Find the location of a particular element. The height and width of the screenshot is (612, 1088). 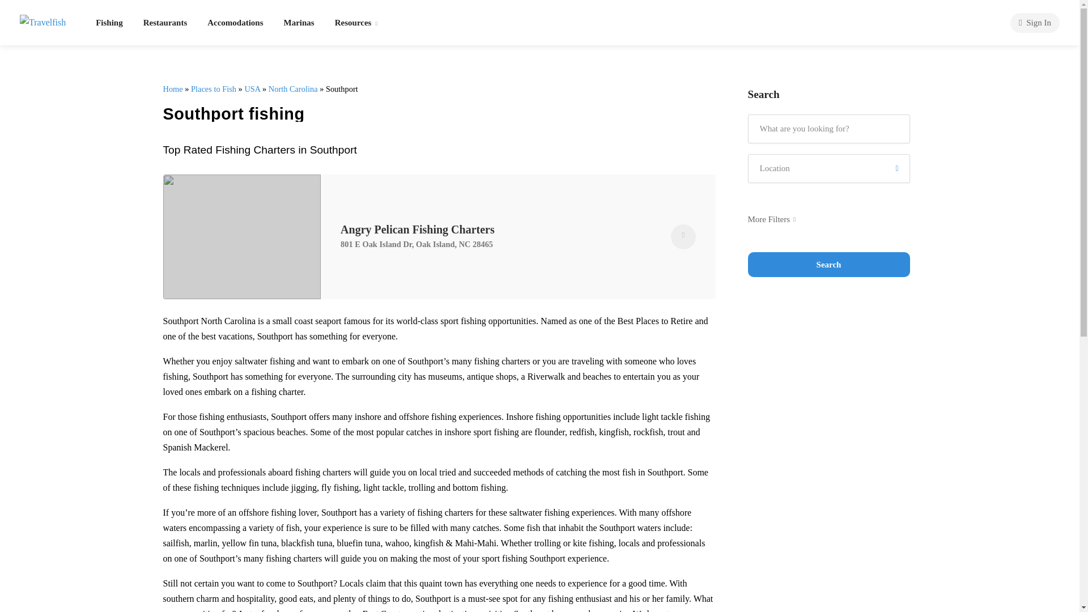

Fishing is located at coordinates (109, 23).